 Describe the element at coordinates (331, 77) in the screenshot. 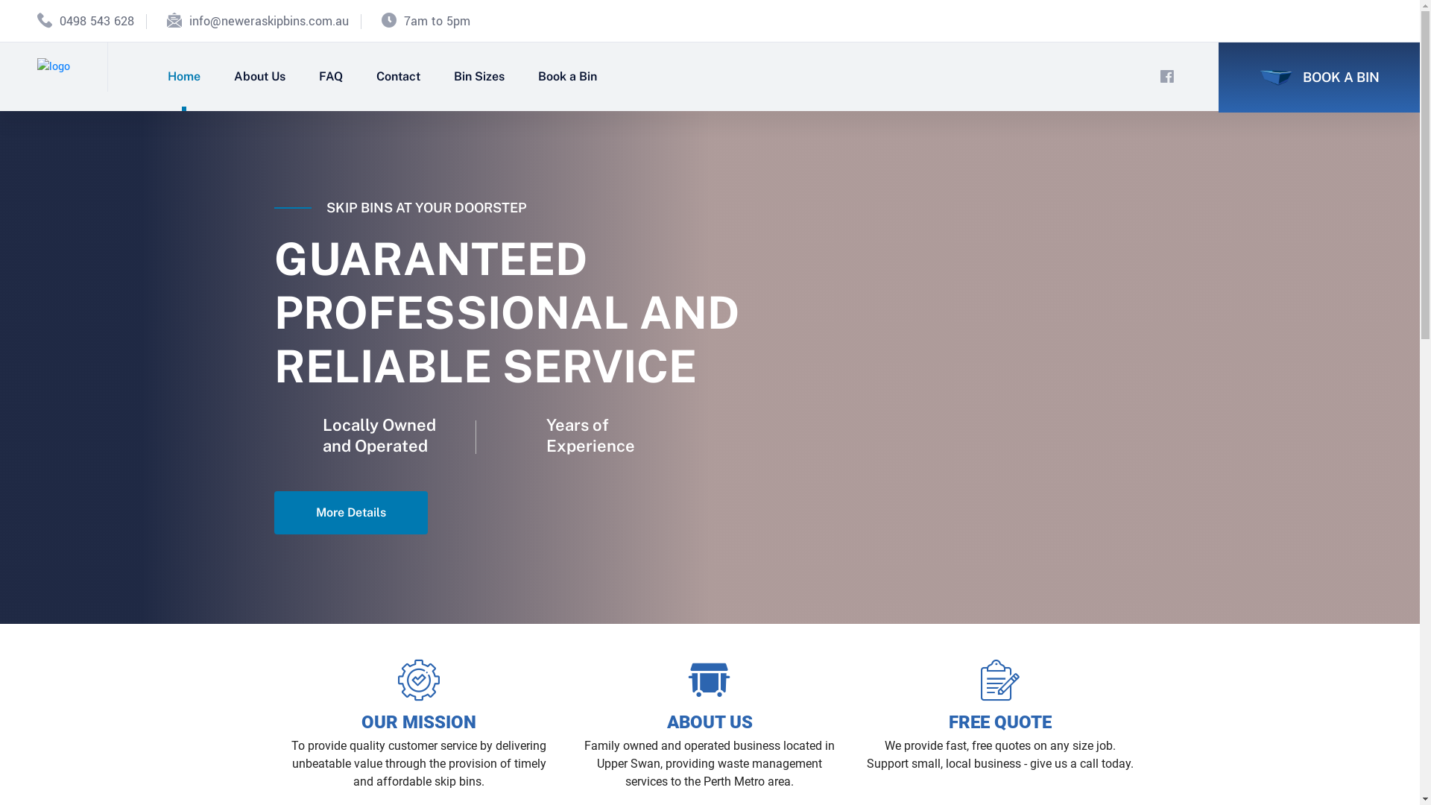

I see `FAQ` at that location.